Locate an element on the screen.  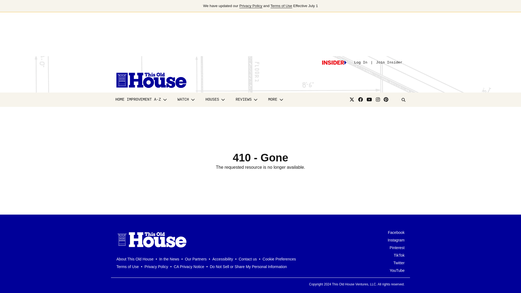
Privacy Policy is located at coordinates (251, 6).